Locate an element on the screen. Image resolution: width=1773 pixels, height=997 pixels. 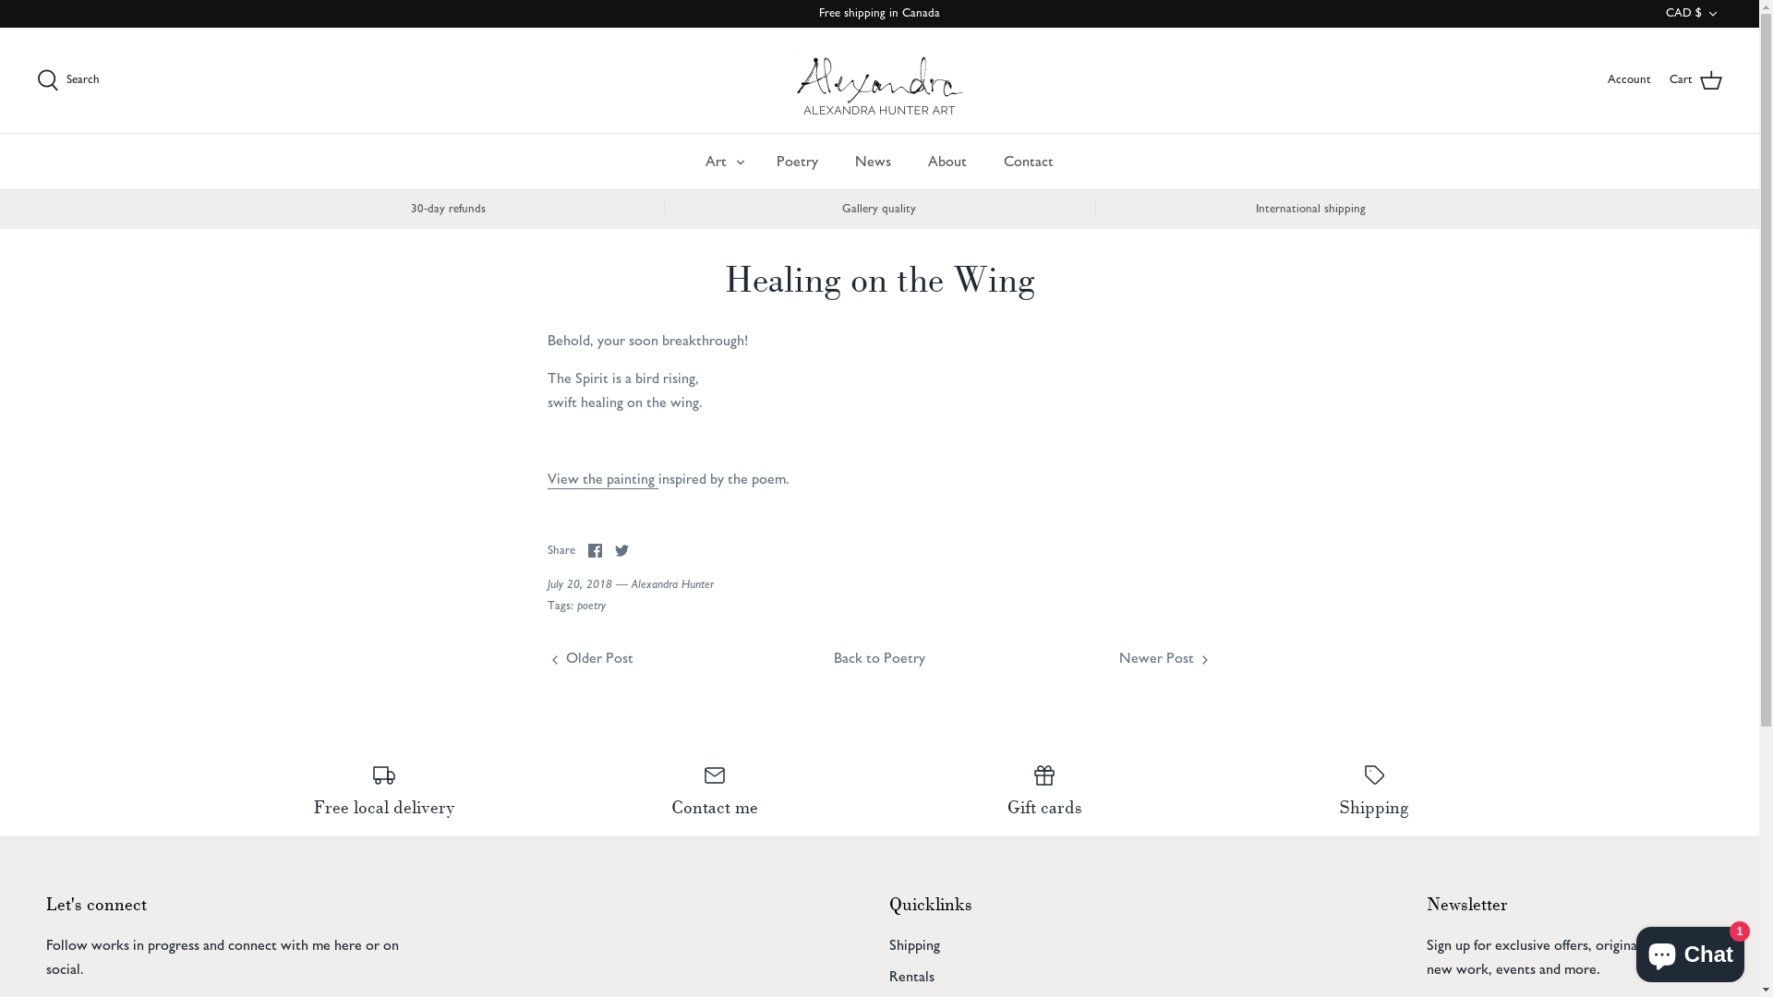
Label
Shipping is located at coordinates (1375, 790).